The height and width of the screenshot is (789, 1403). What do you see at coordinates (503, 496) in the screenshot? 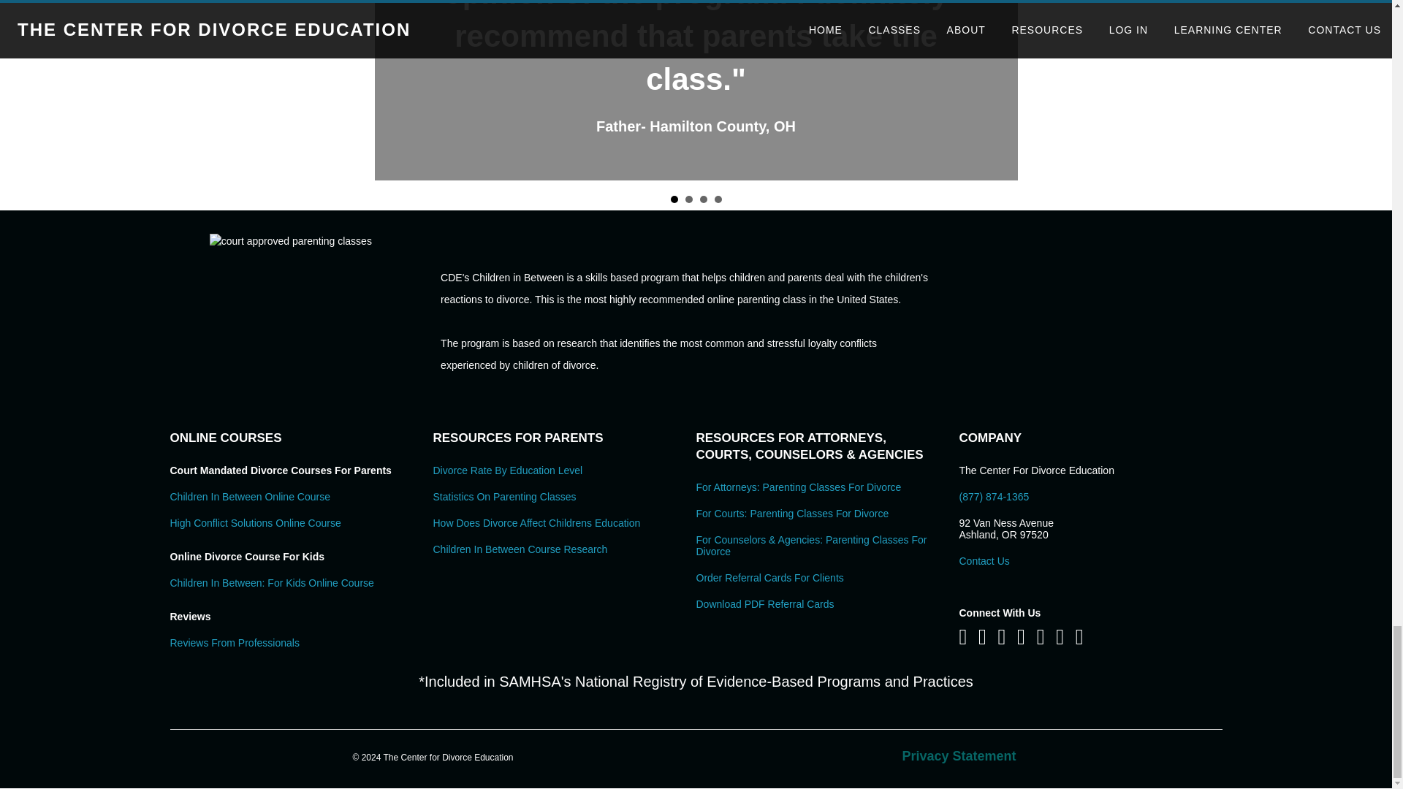
I see `Statistics On Parenting Classes` at bounding box center [503, 496].